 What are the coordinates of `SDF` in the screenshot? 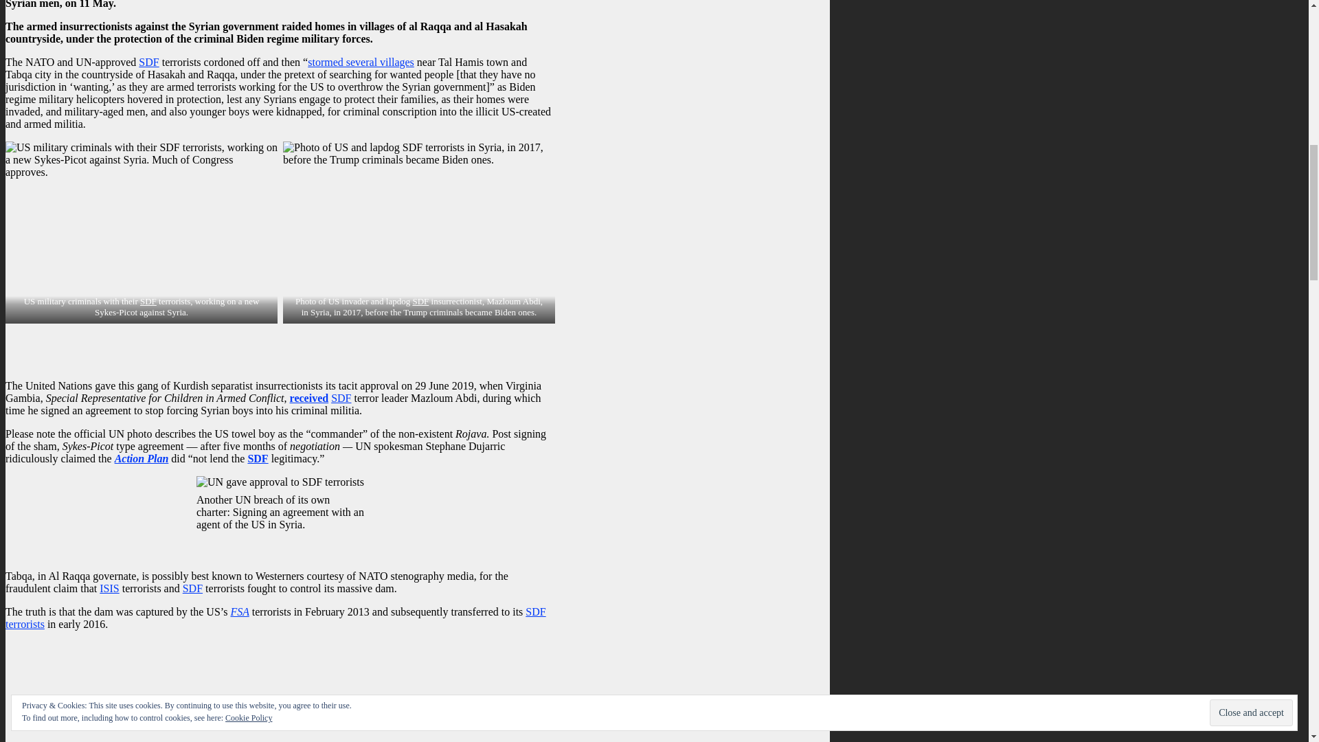 It's located at (257, 458).